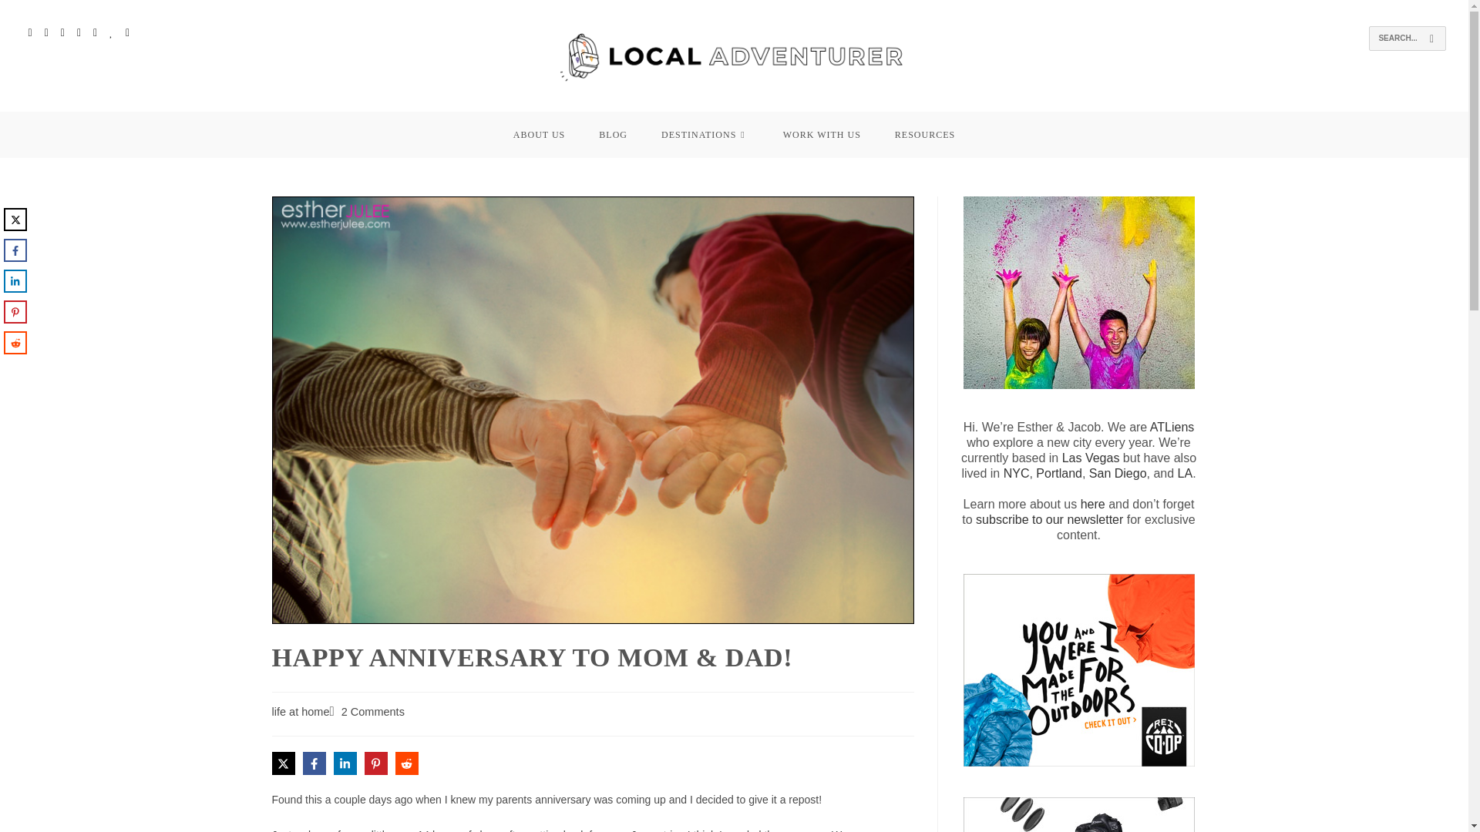  What do you see at coordinates (822, 134) in the screenshot?
I see `WORK WITH US` at bounding box center [822, 134].